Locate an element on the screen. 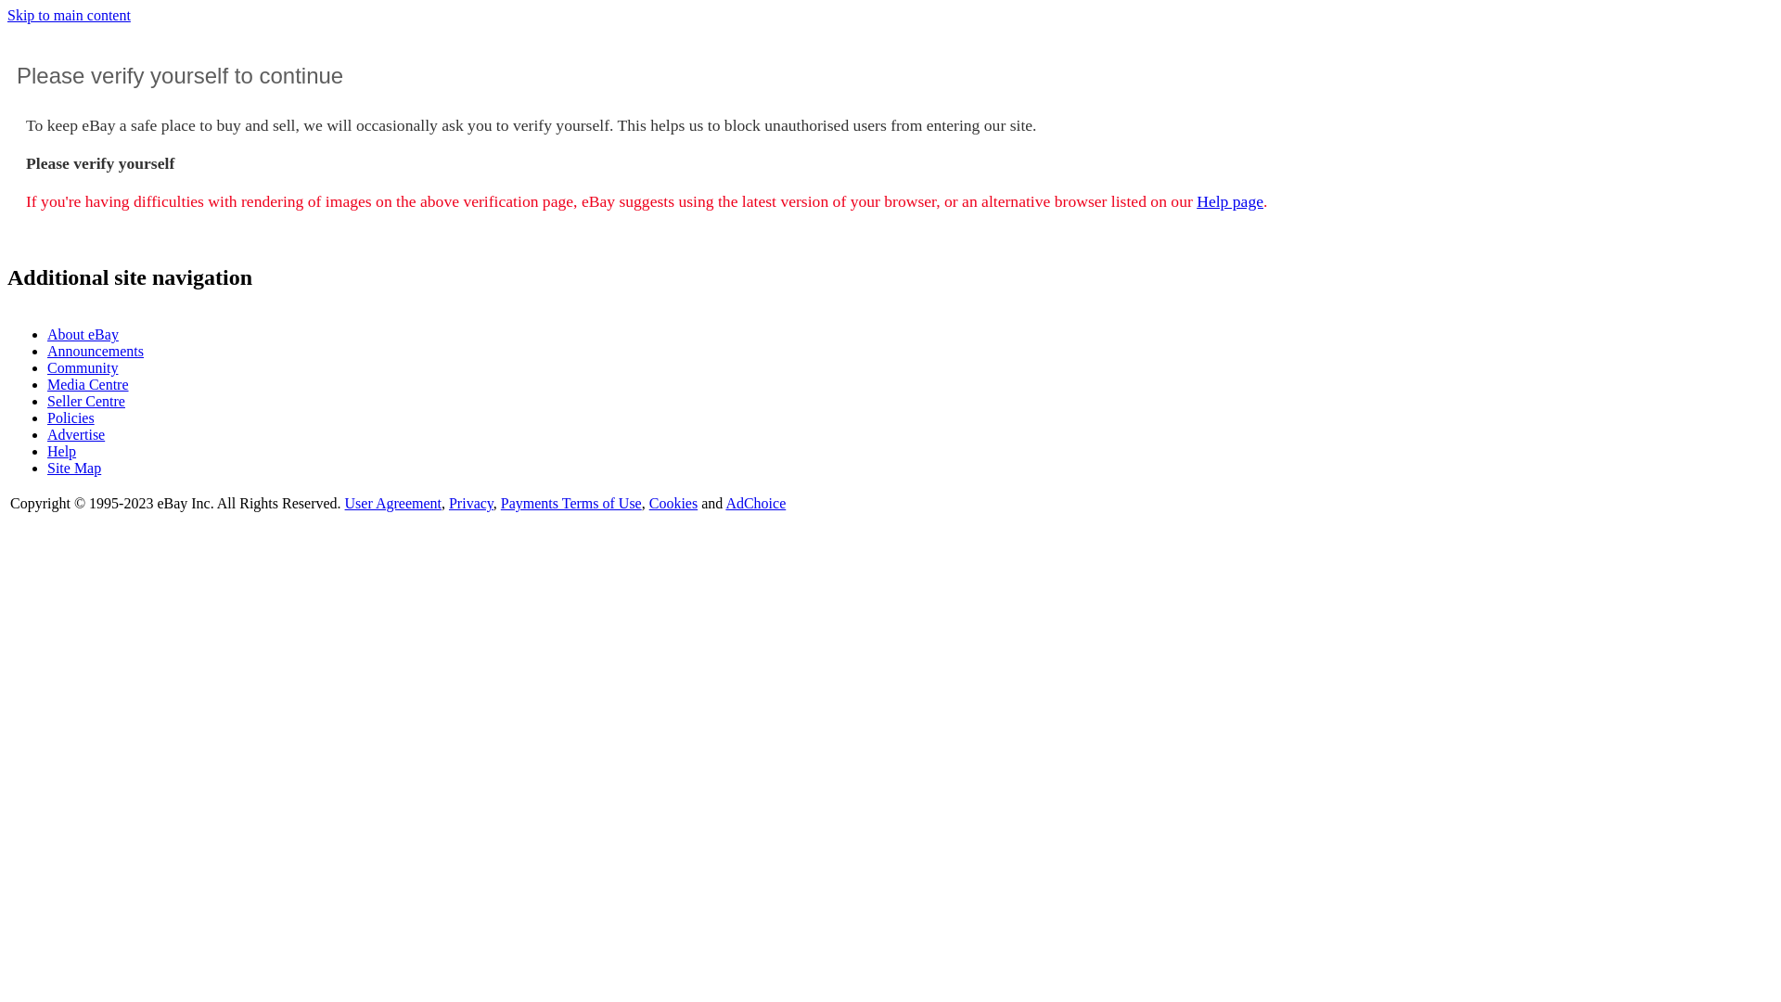 The image size is (1781, 1002). Privacy is located at coordinates (471, 503).